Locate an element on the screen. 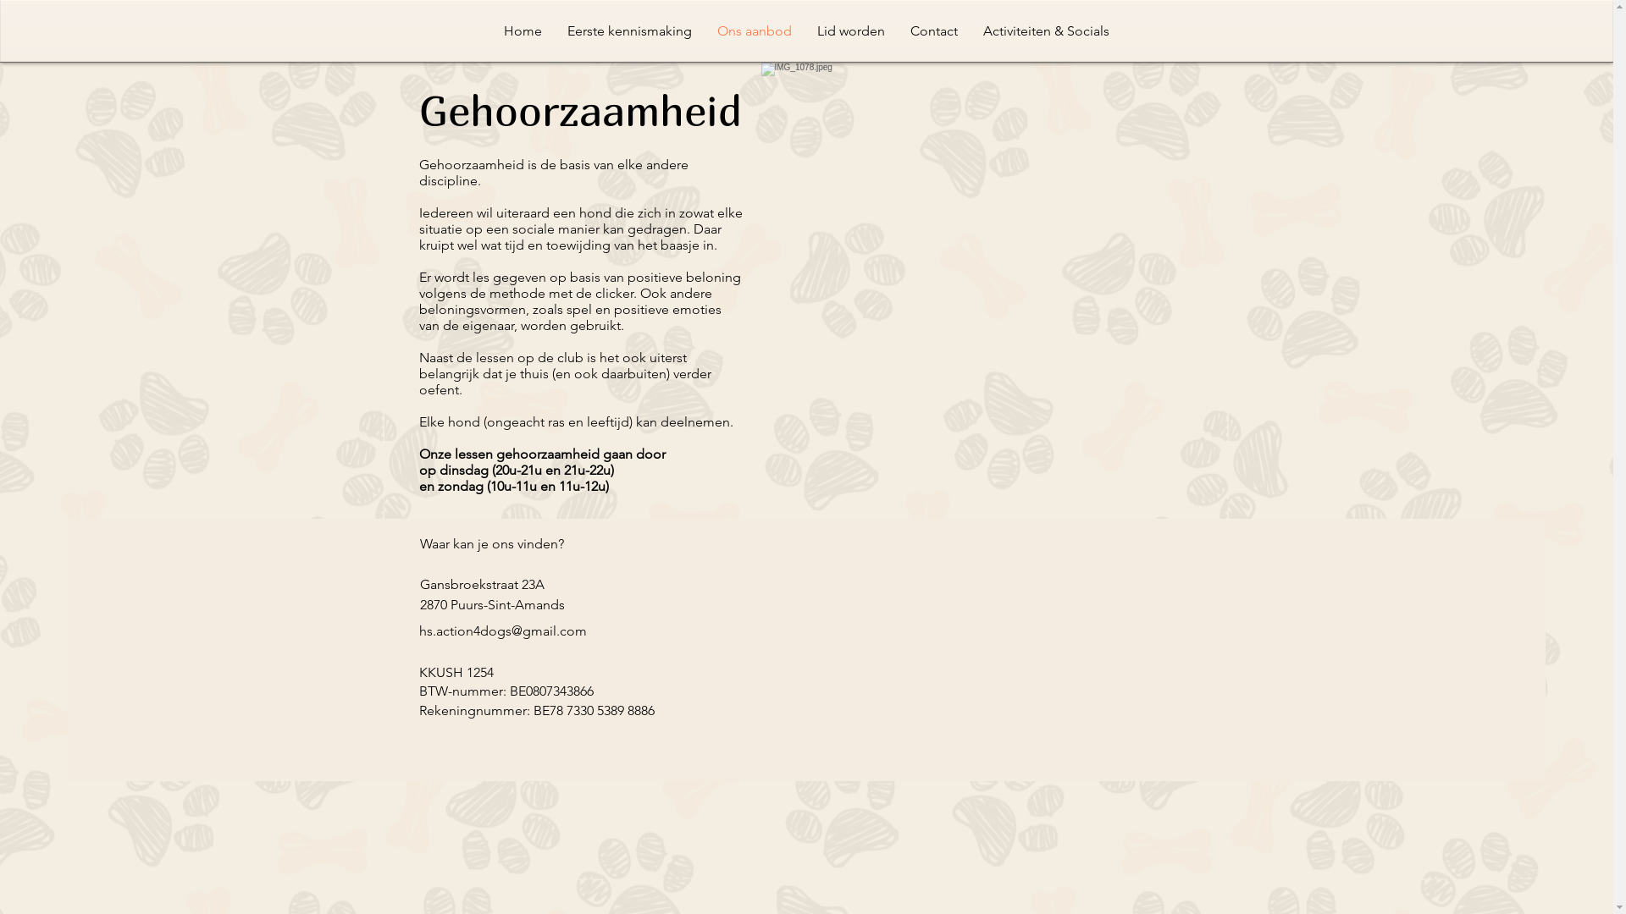  Eerste kennismaking is located at coordinates (630, 31).